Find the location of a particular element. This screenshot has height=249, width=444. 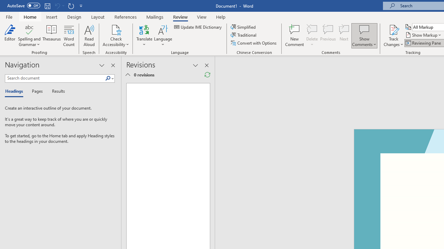

Check Accessibility is located at coordinates (116, 29).